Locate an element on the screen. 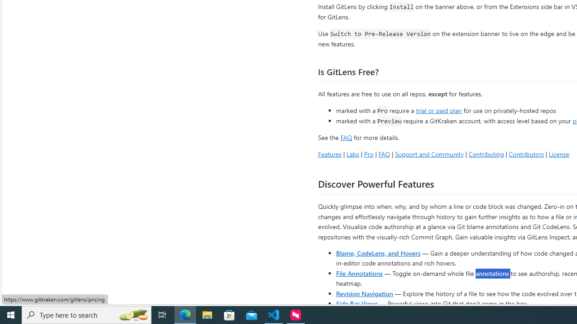 The image size is (577, 324). trial or paid plan is located at coordinates (439, 110).